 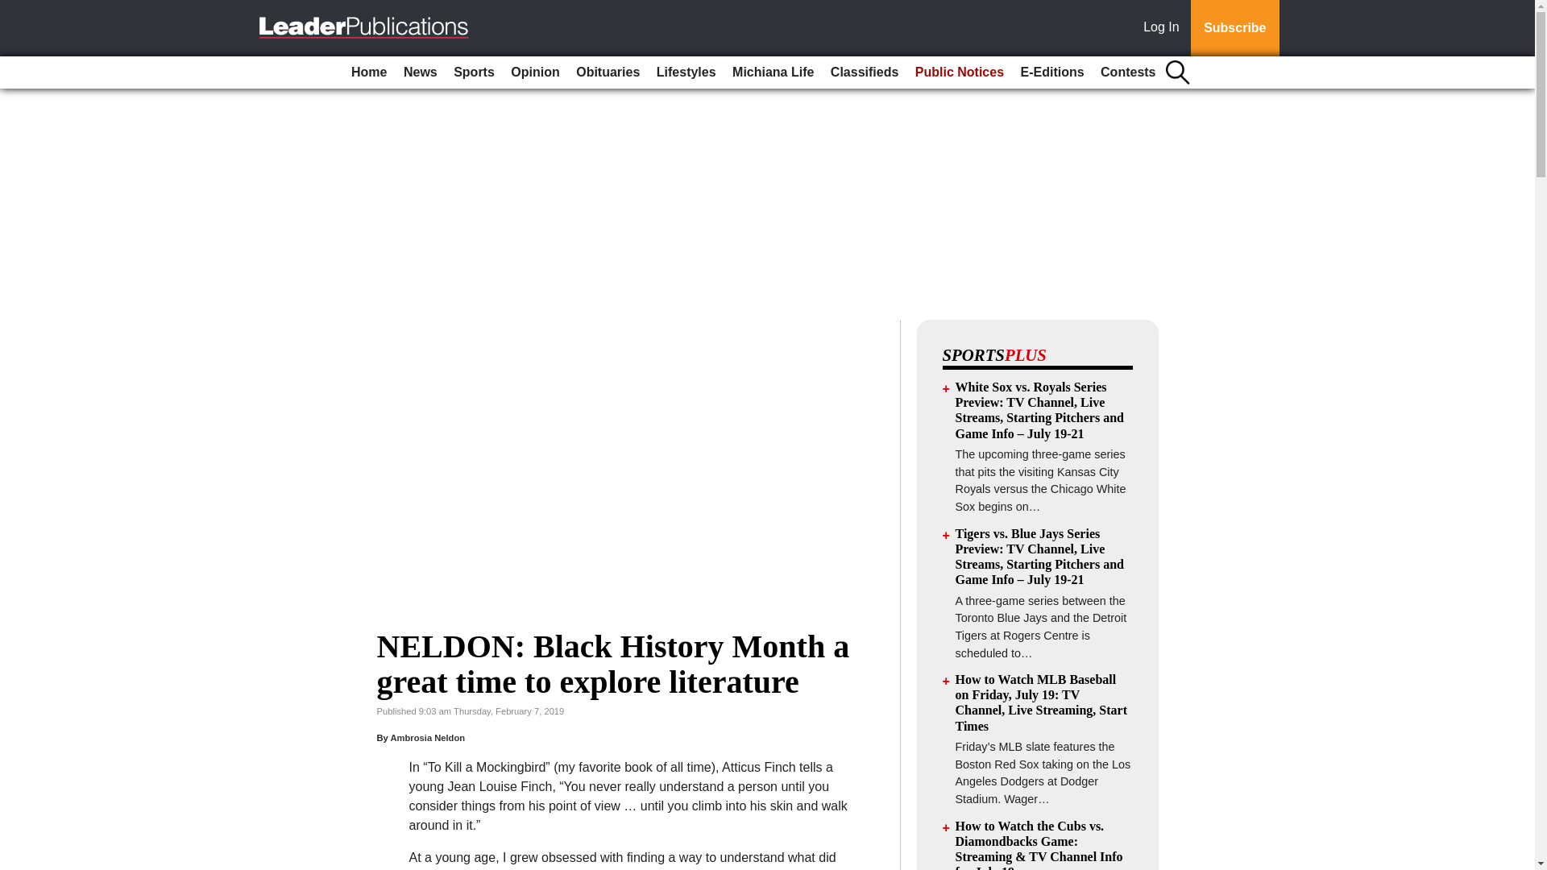 What do you see at coordinates (1127, 72) in the screenshot?
I see `Contests` at bounding box center [1127, 72].